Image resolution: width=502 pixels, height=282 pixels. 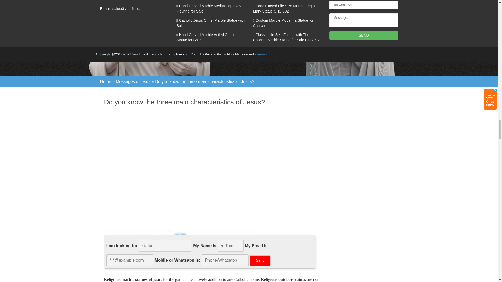 What do you see at coordinates (260, 261) in the screenshot?
I see `Send` at bounding box center [260, 261].